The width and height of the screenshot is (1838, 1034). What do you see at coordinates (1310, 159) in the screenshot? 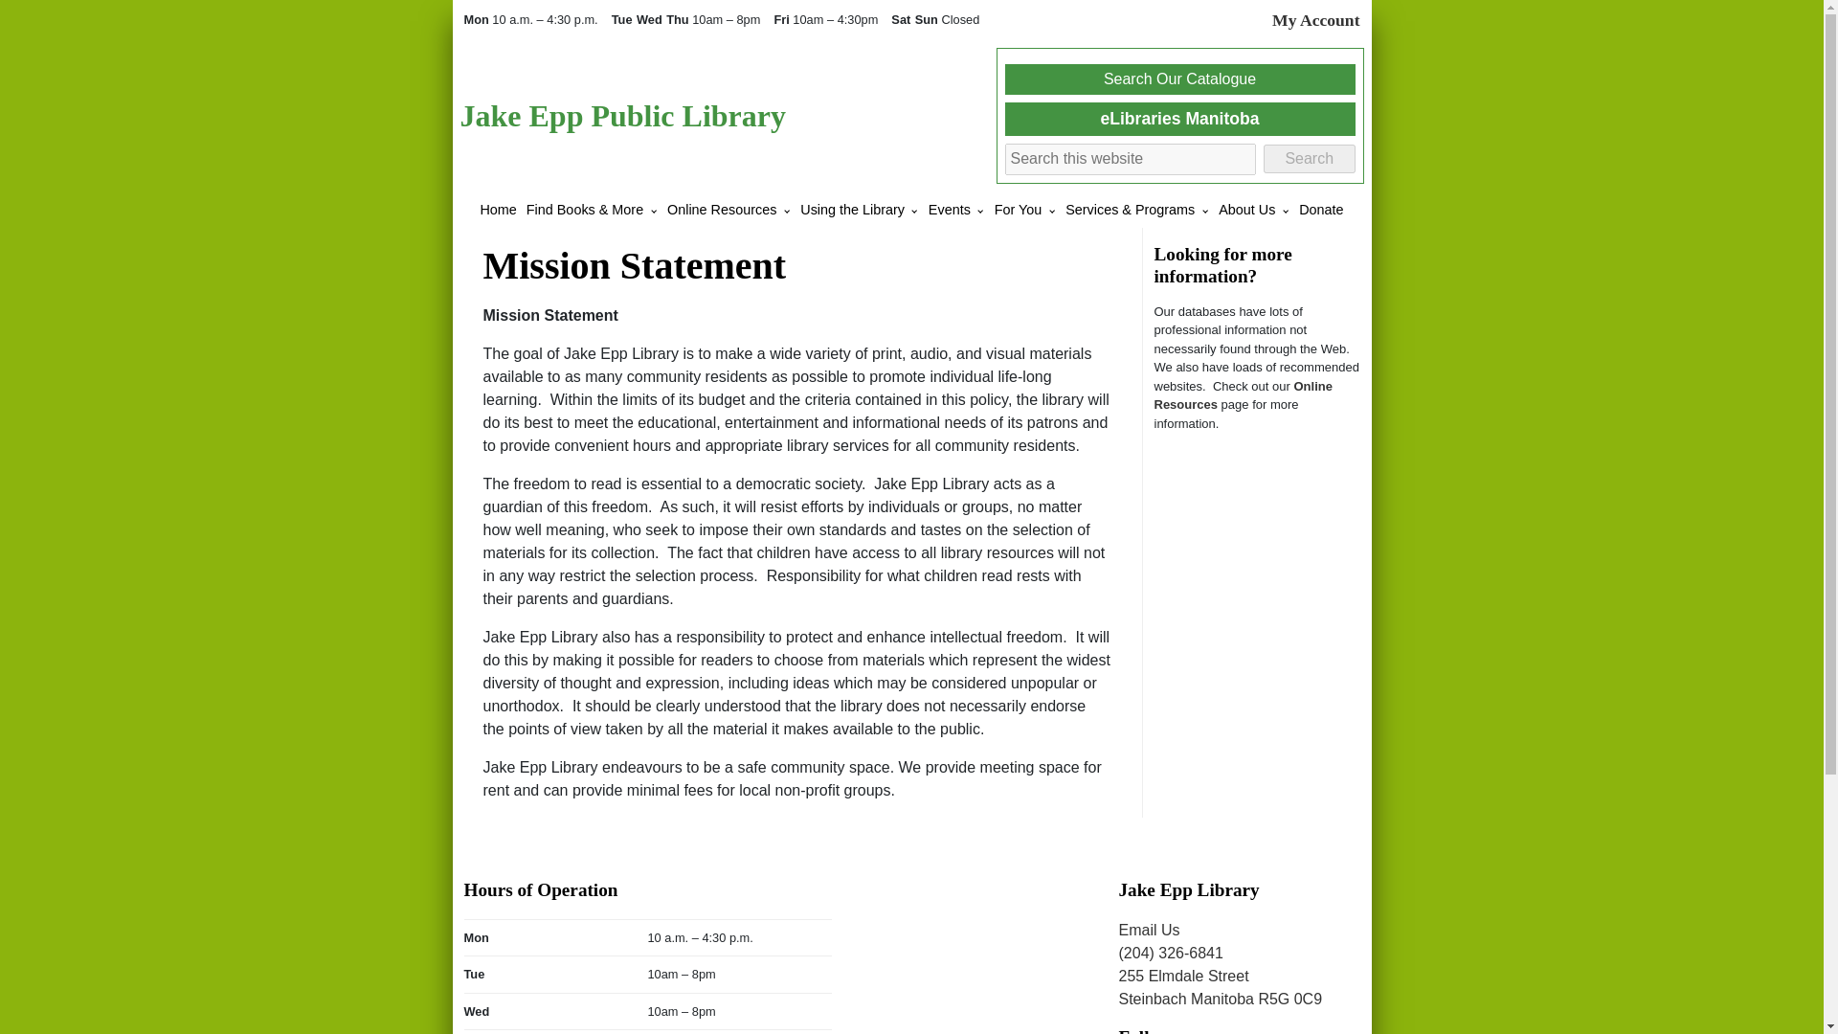
I see `Search` at bounding box center [1310, 159].